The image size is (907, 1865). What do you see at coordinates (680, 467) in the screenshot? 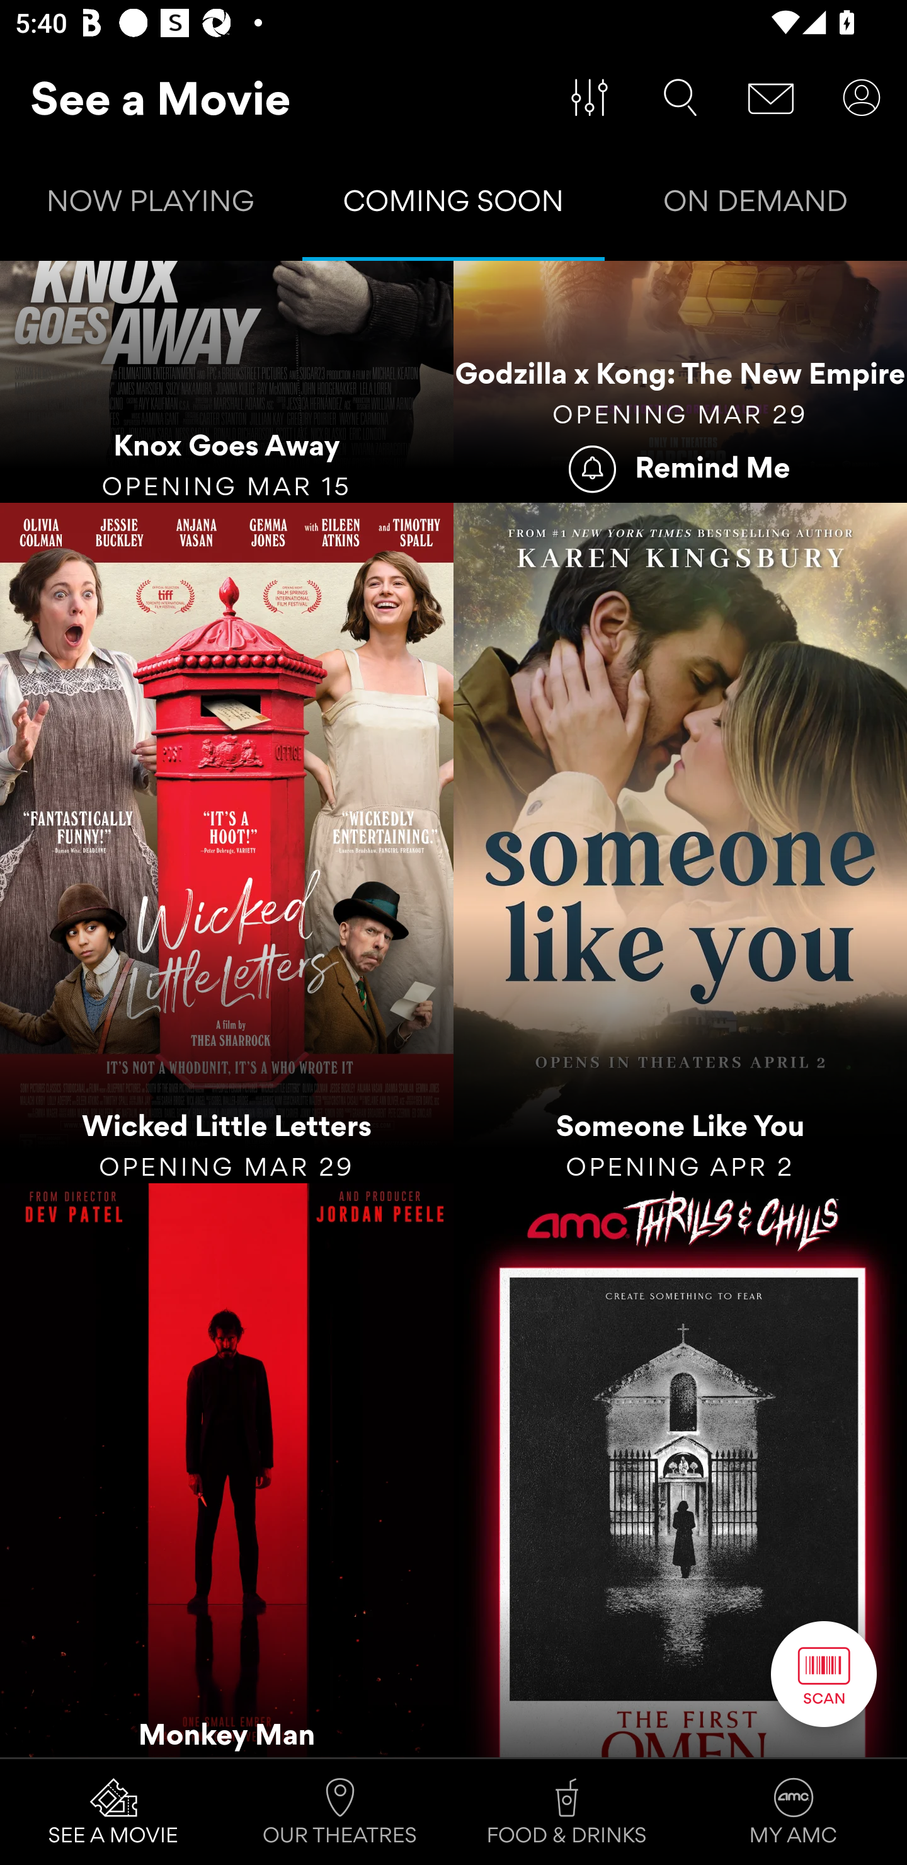
I see `Remind Me` at bounding box center [680, 467].